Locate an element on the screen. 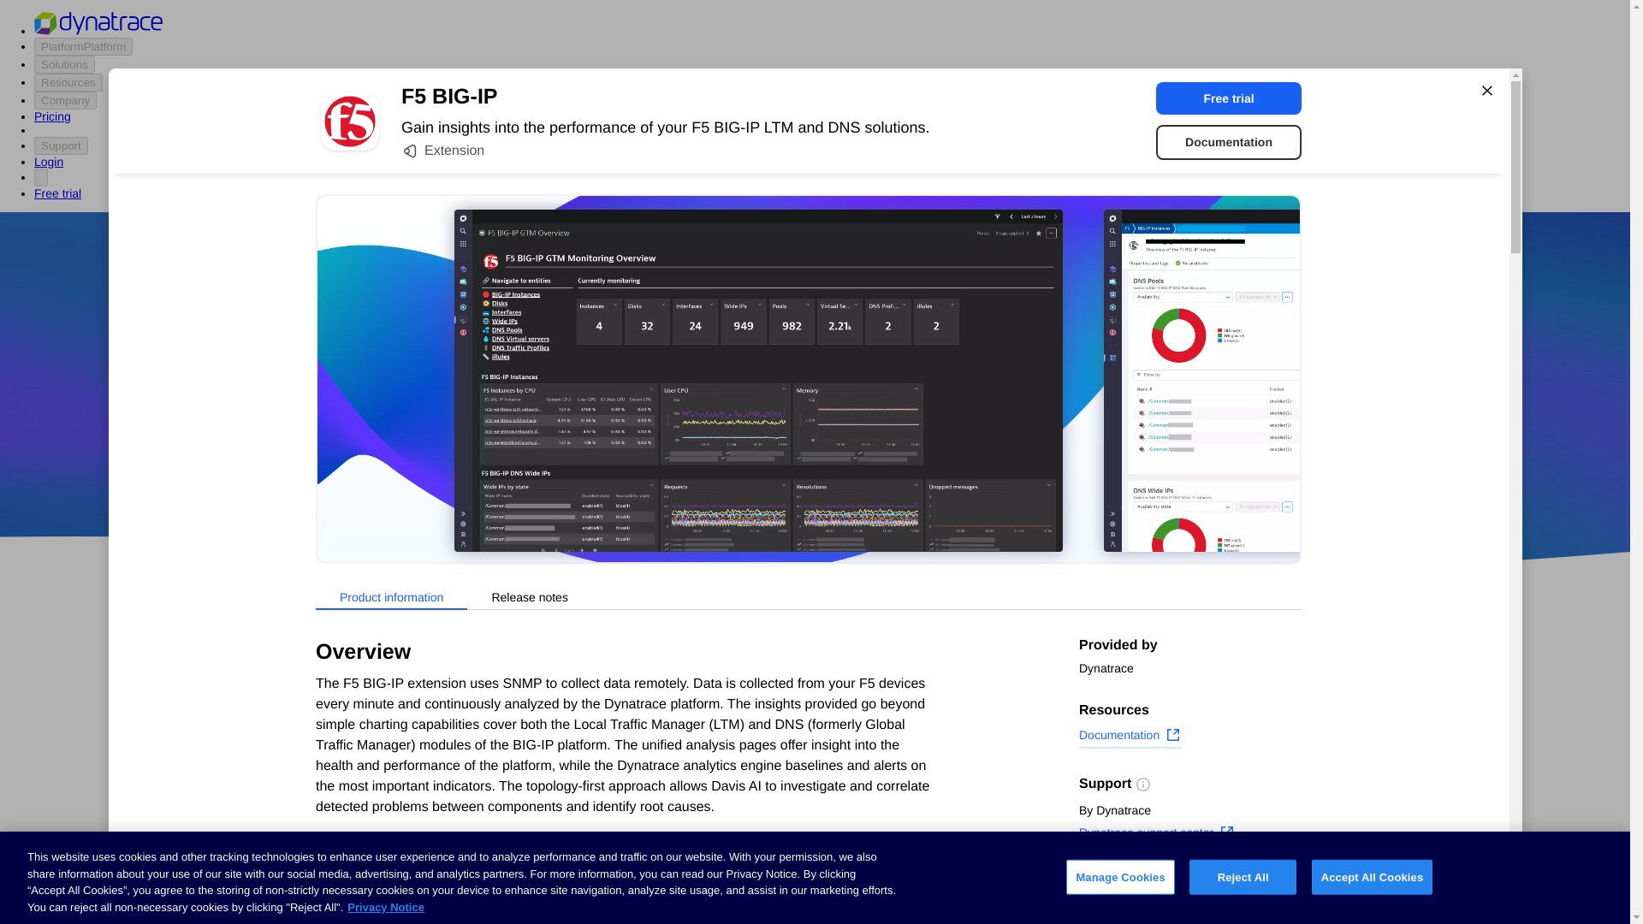  Documentation is located at coordinates (1130, 737).